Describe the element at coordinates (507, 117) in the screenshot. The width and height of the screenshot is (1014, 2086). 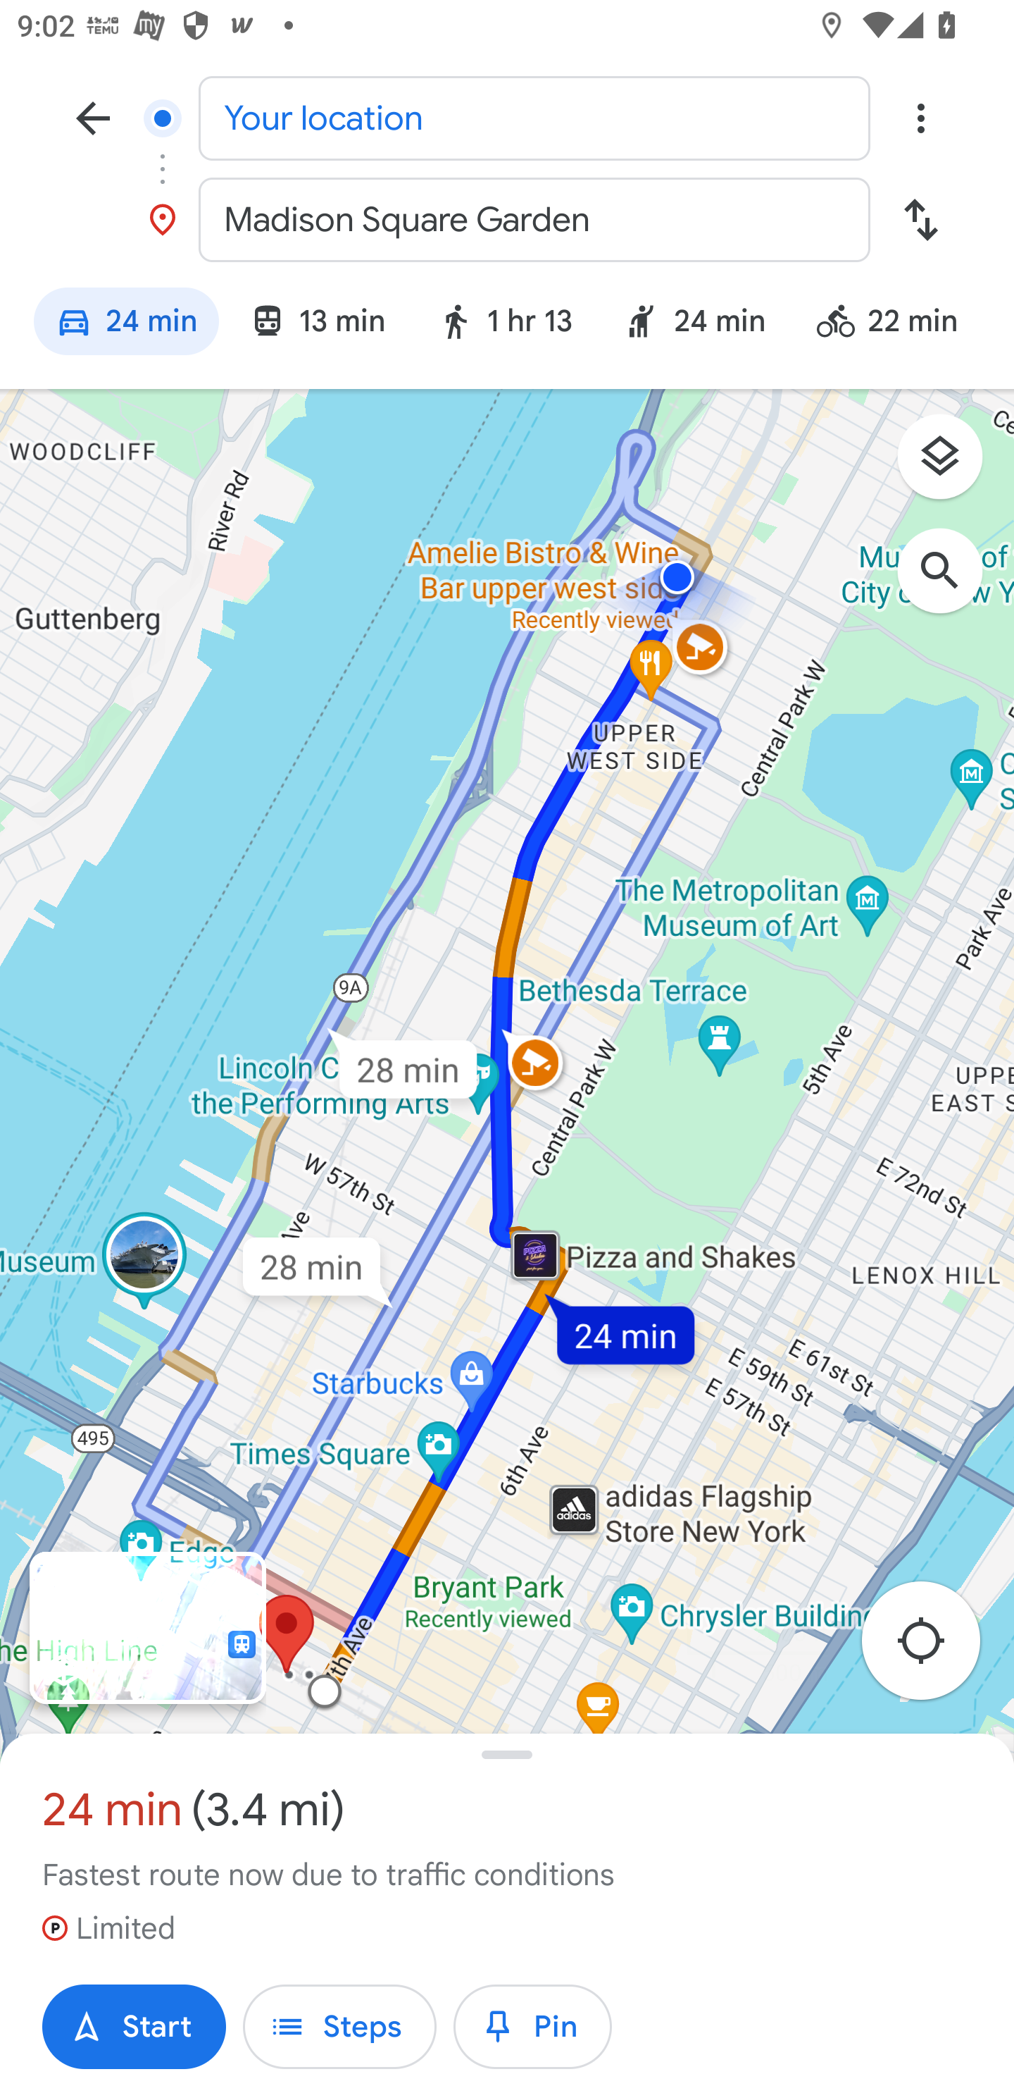
I see `Your location Start location, Your location` at that location.